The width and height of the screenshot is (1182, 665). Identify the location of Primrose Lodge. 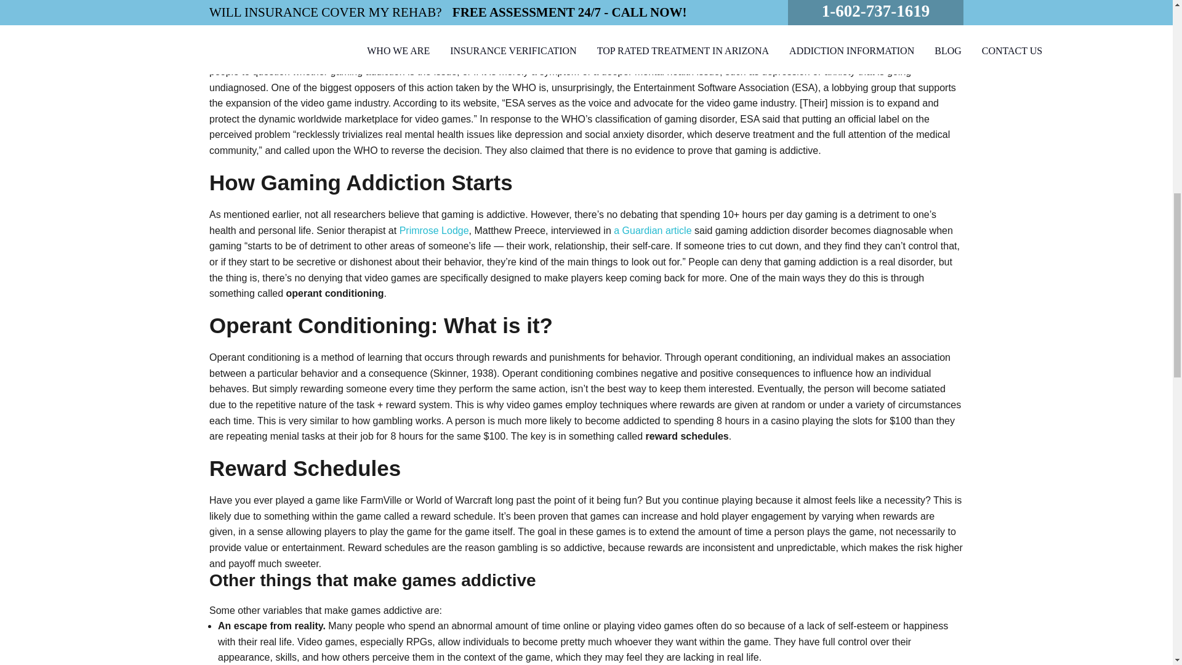
(434, 230).